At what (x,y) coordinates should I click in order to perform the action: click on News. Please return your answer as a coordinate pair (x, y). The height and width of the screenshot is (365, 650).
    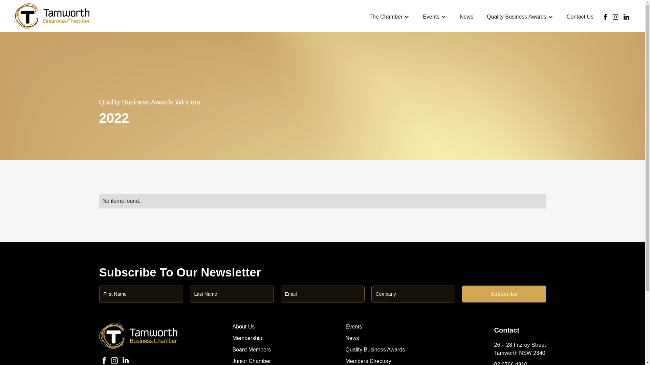
    Looking at the image, I should click on (467, 17).